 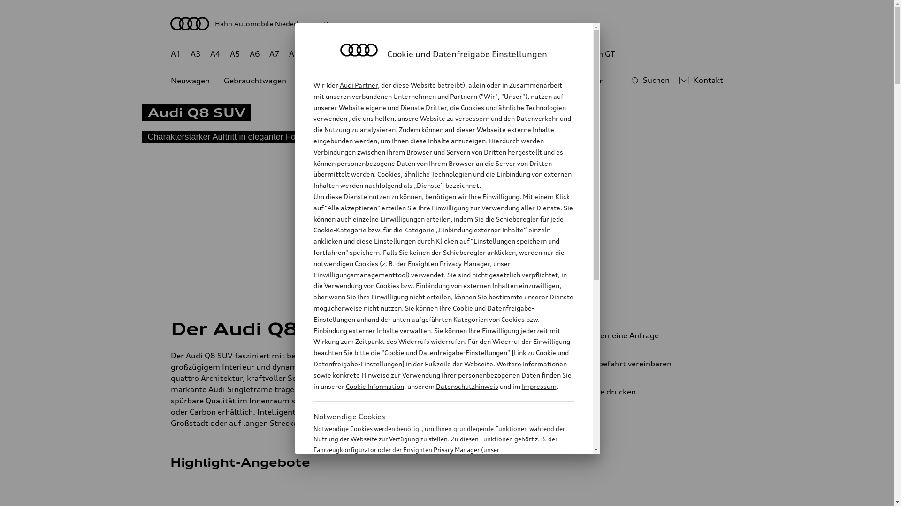 What do you see at coordinates (255, 54) in the screenshot?
I see `A6` at bounding box center [255, 54].